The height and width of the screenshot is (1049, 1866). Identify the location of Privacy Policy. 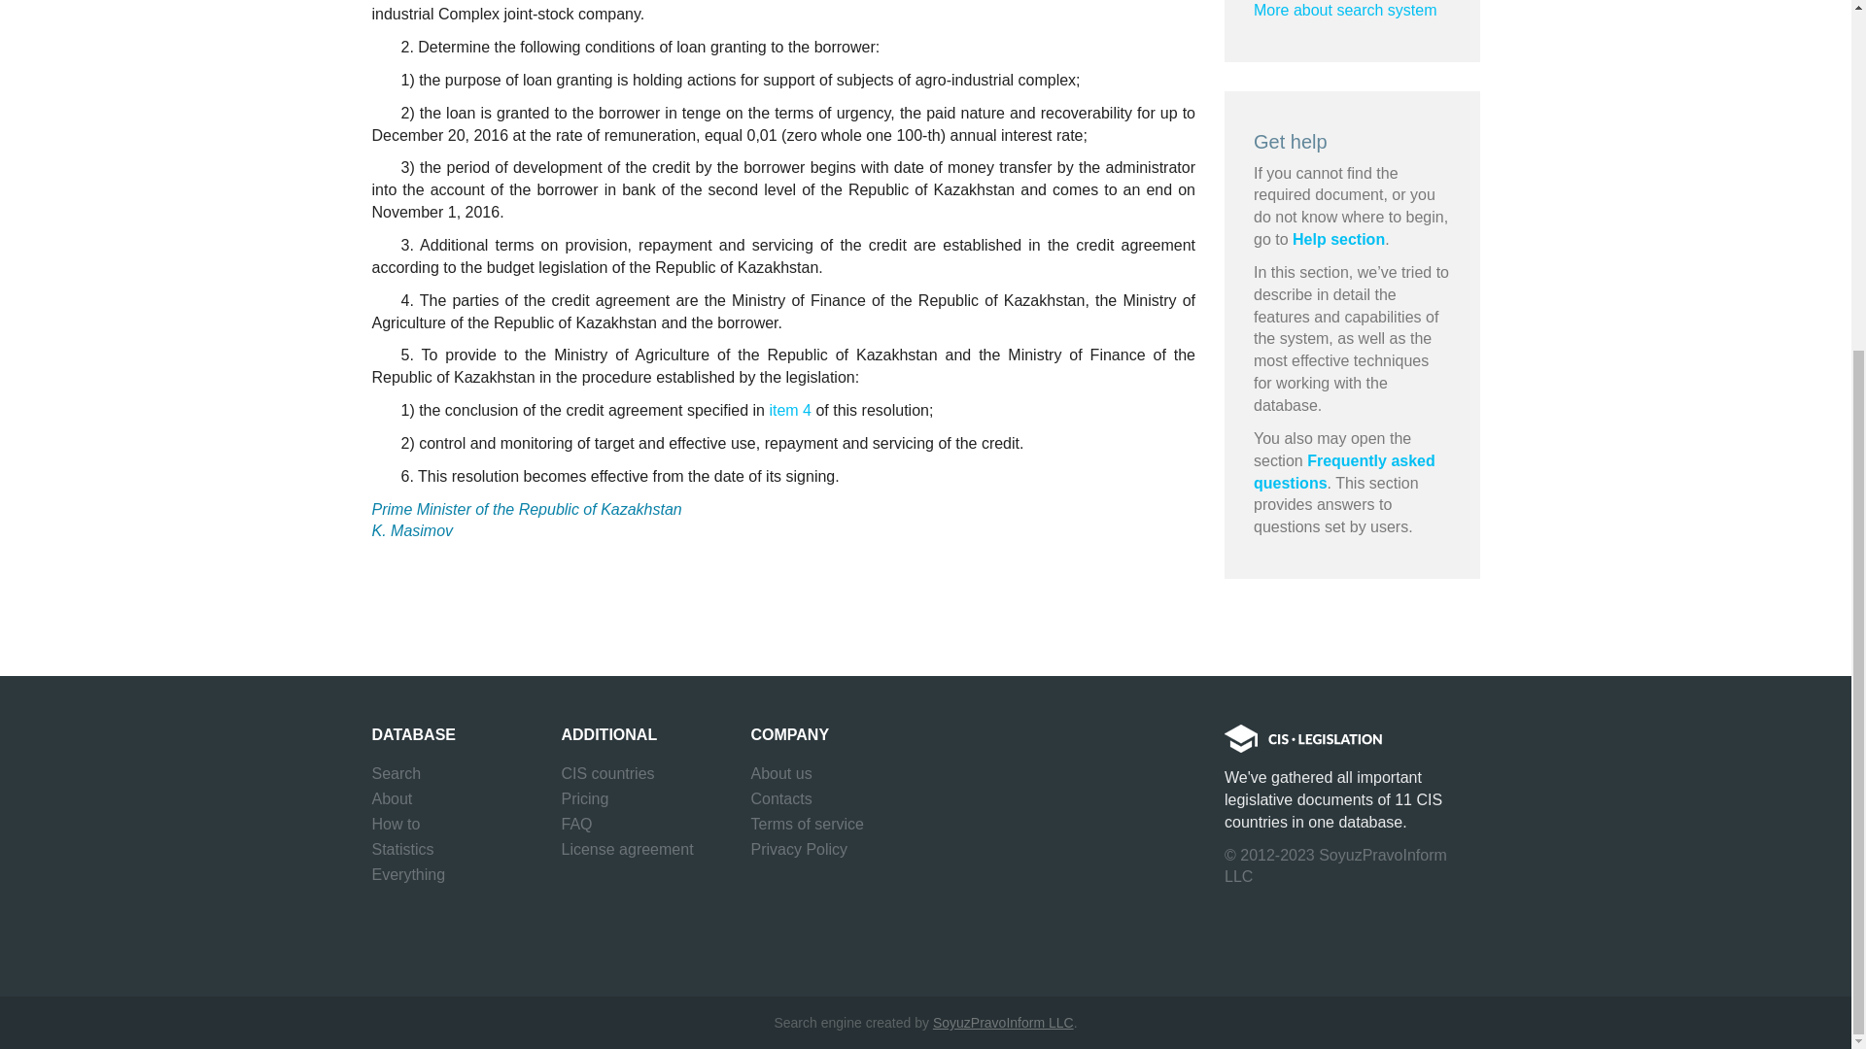
(798, 849).